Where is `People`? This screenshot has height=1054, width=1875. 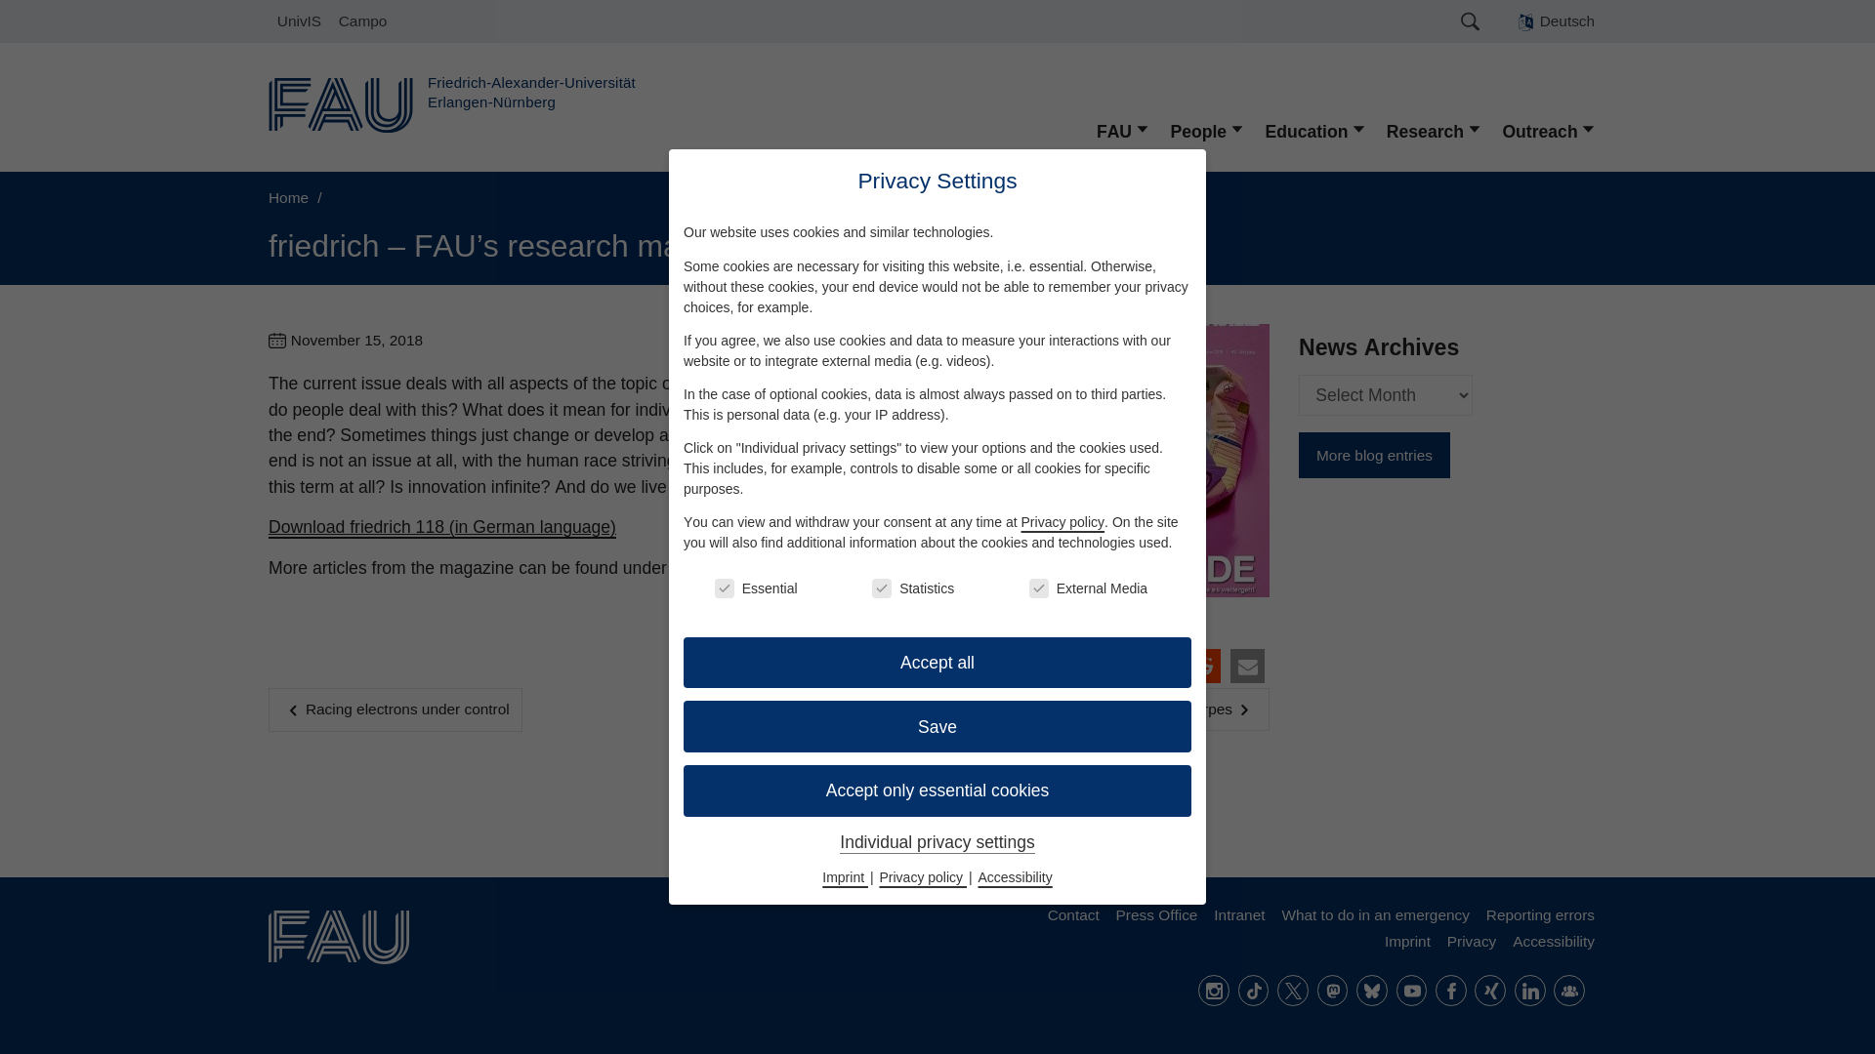
People is located at coordinates (1207, 131).